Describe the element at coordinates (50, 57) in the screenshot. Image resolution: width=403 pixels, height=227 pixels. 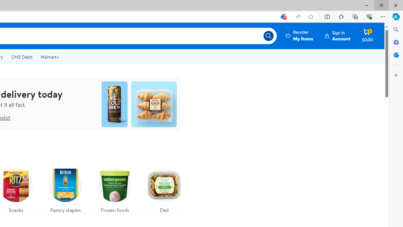
I see `Walmart+` at that location.